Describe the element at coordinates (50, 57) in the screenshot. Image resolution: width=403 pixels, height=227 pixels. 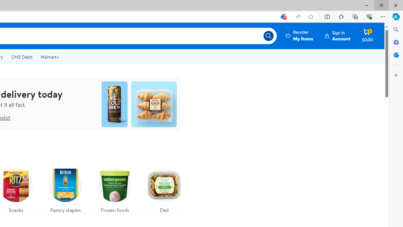
I see `Walmart+` at that location.